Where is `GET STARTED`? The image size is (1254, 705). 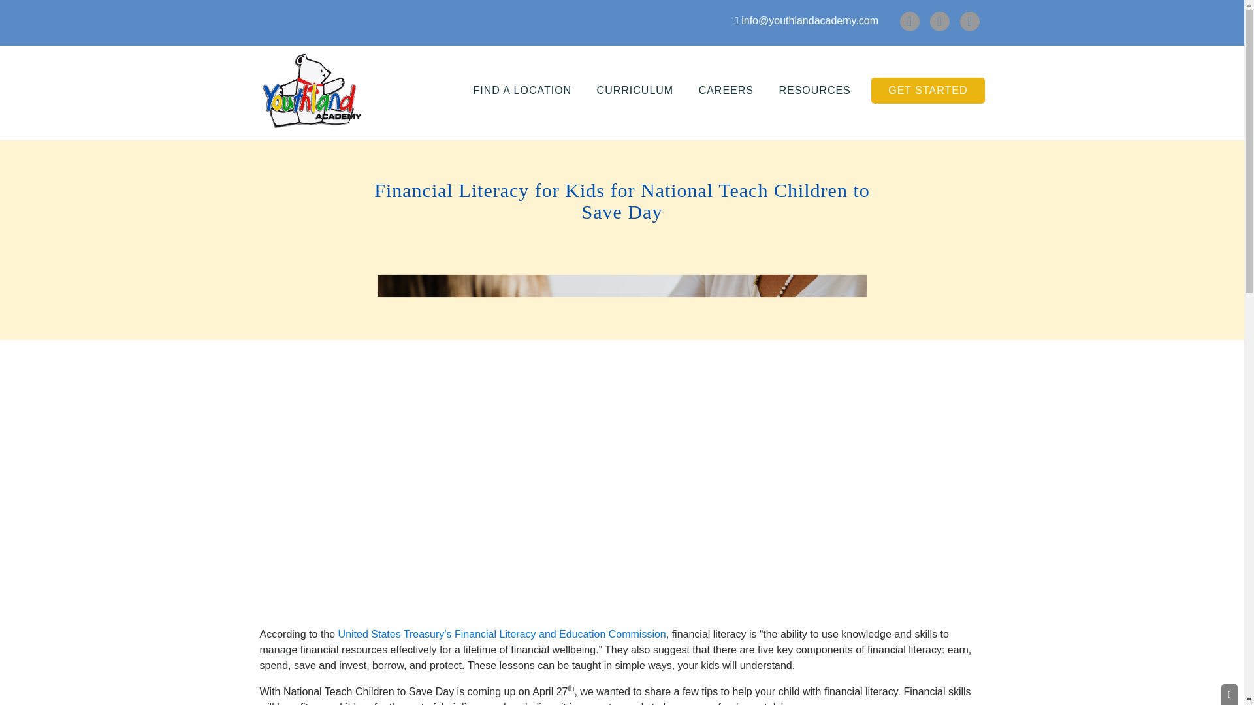 GET STARTED is located at coordinates (927, 90).